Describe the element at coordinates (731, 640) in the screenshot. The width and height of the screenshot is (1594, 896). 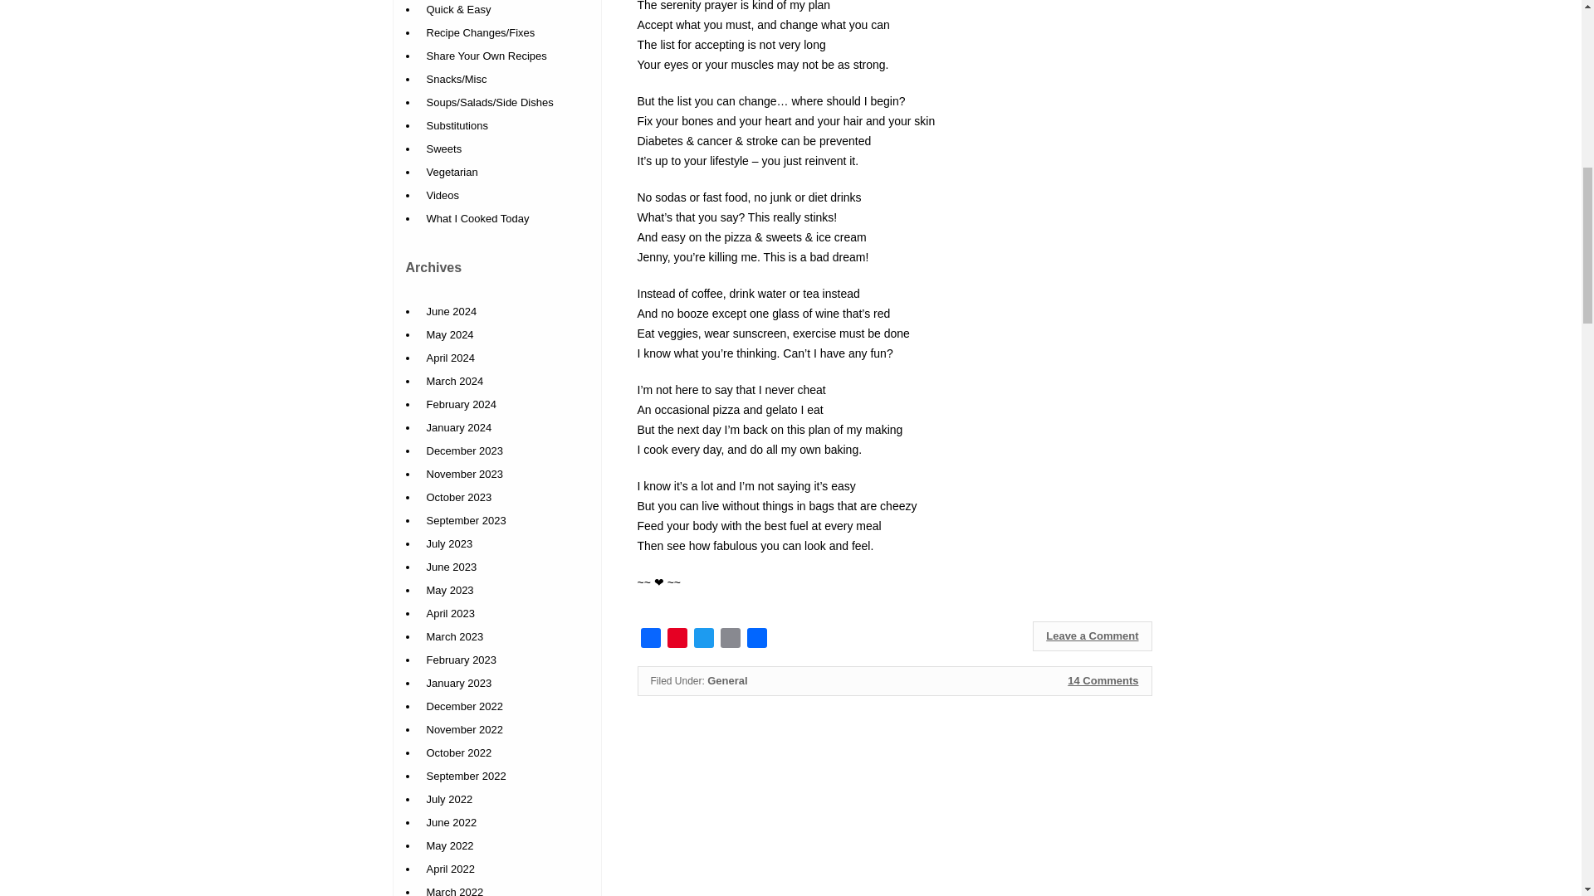
I see `Email` at that location.